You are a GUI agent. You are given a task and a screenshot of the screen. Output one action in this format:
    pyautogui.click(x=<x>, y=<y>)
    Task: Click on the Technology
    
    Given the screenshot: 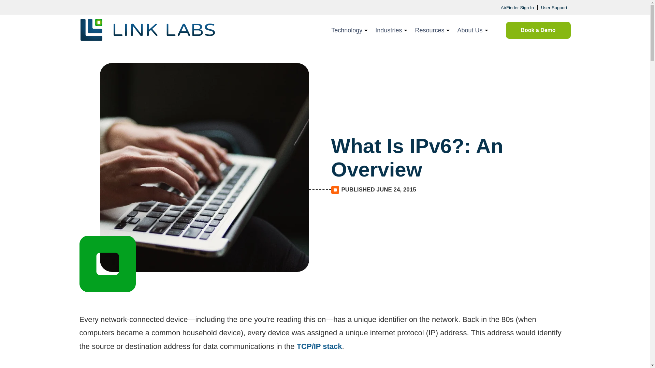 What is the action you would take?
    pyautogui.click(x=348, y=29)
    